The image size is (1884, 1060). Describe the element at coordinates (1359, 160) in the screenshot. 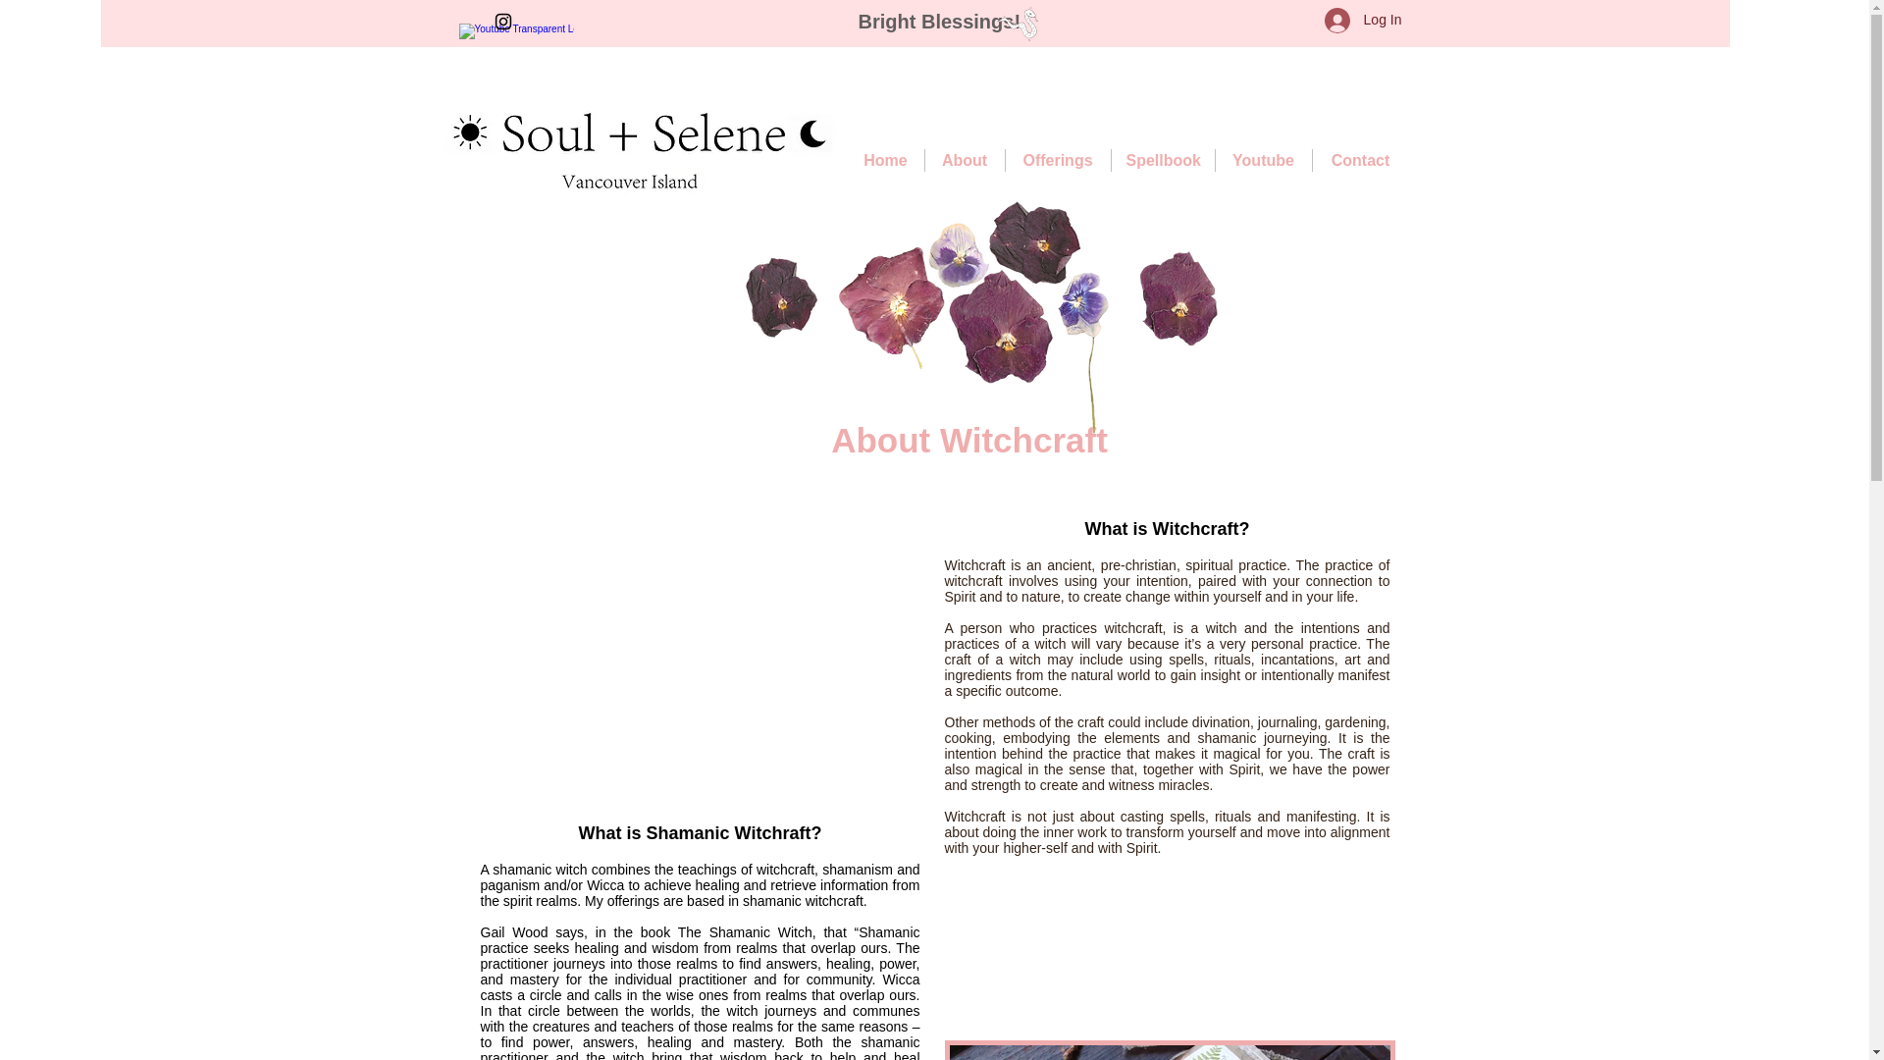

I see `Contact` at that location.